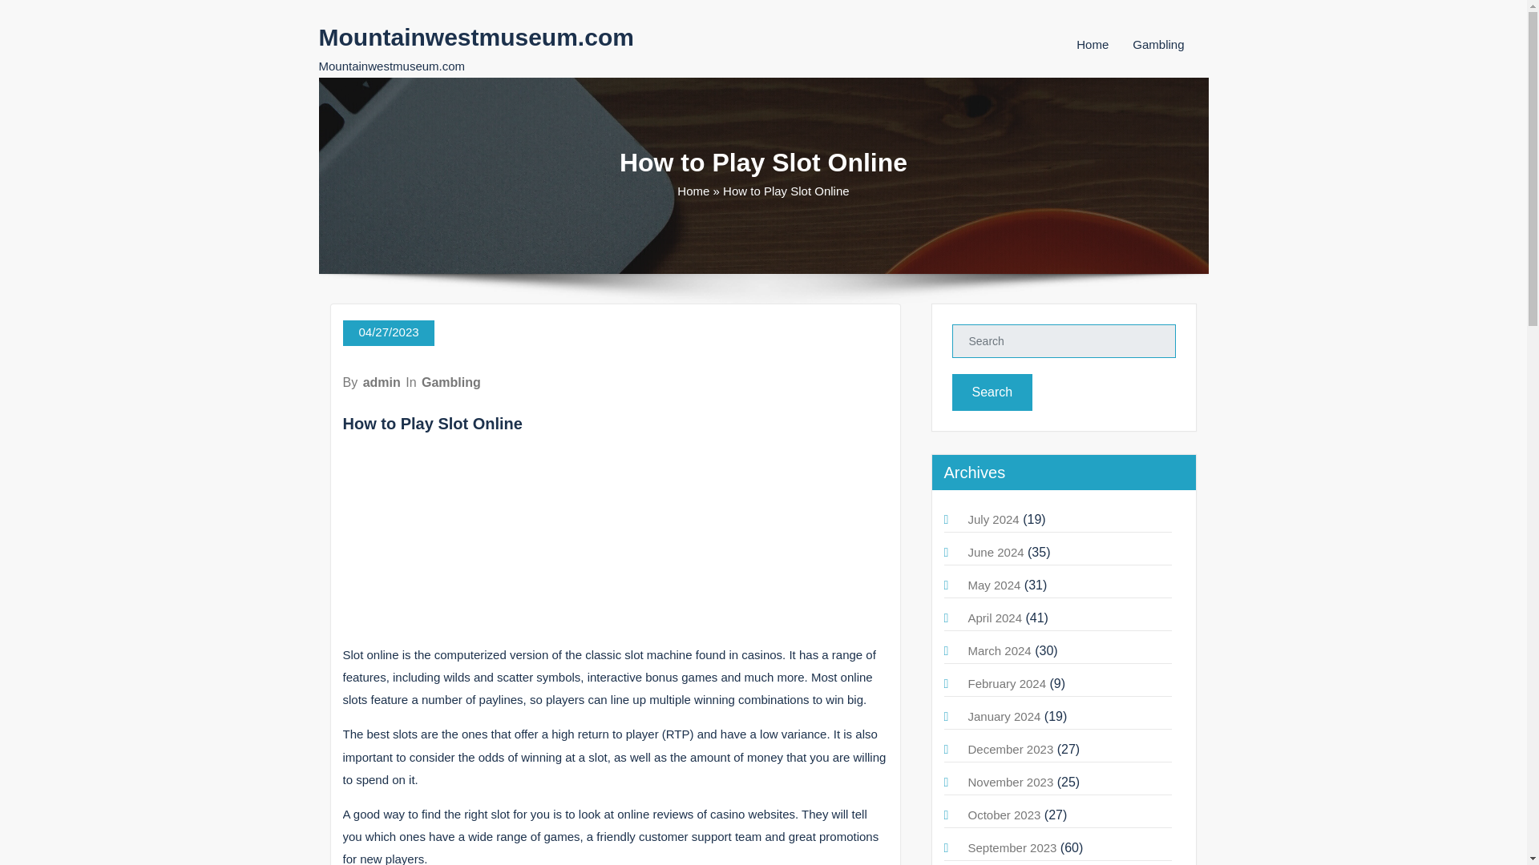 The height and width of the screenshot is (865, 1539). What do you see at coordinates (996, 617) in the screenshot?
I see `April 2024` at bounding box center [996, 617].